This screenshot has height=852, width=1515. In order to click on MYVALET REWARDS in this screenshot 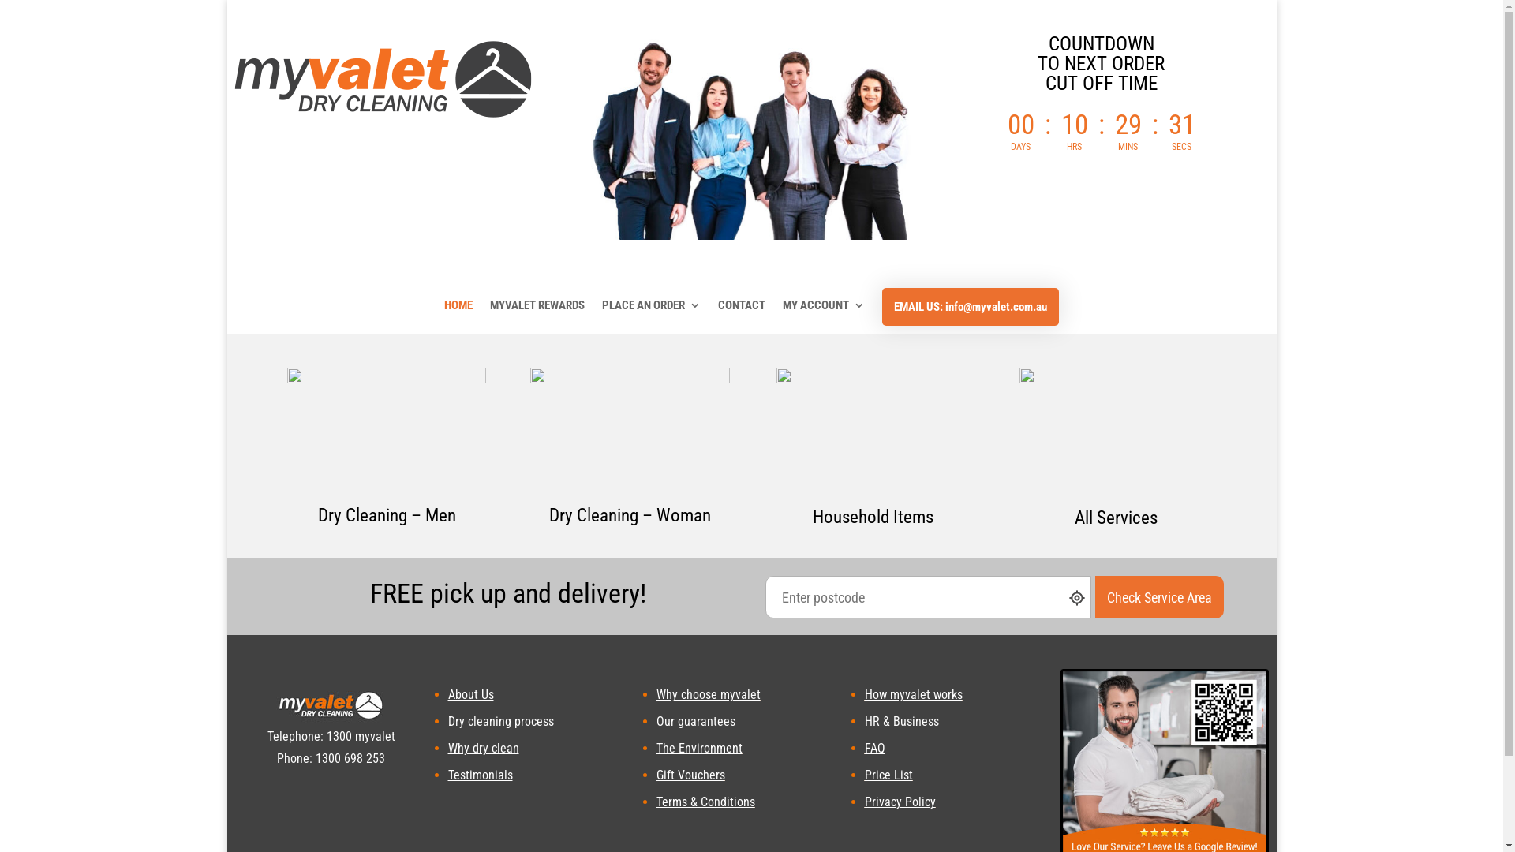, I will do `click(537, 317)`.